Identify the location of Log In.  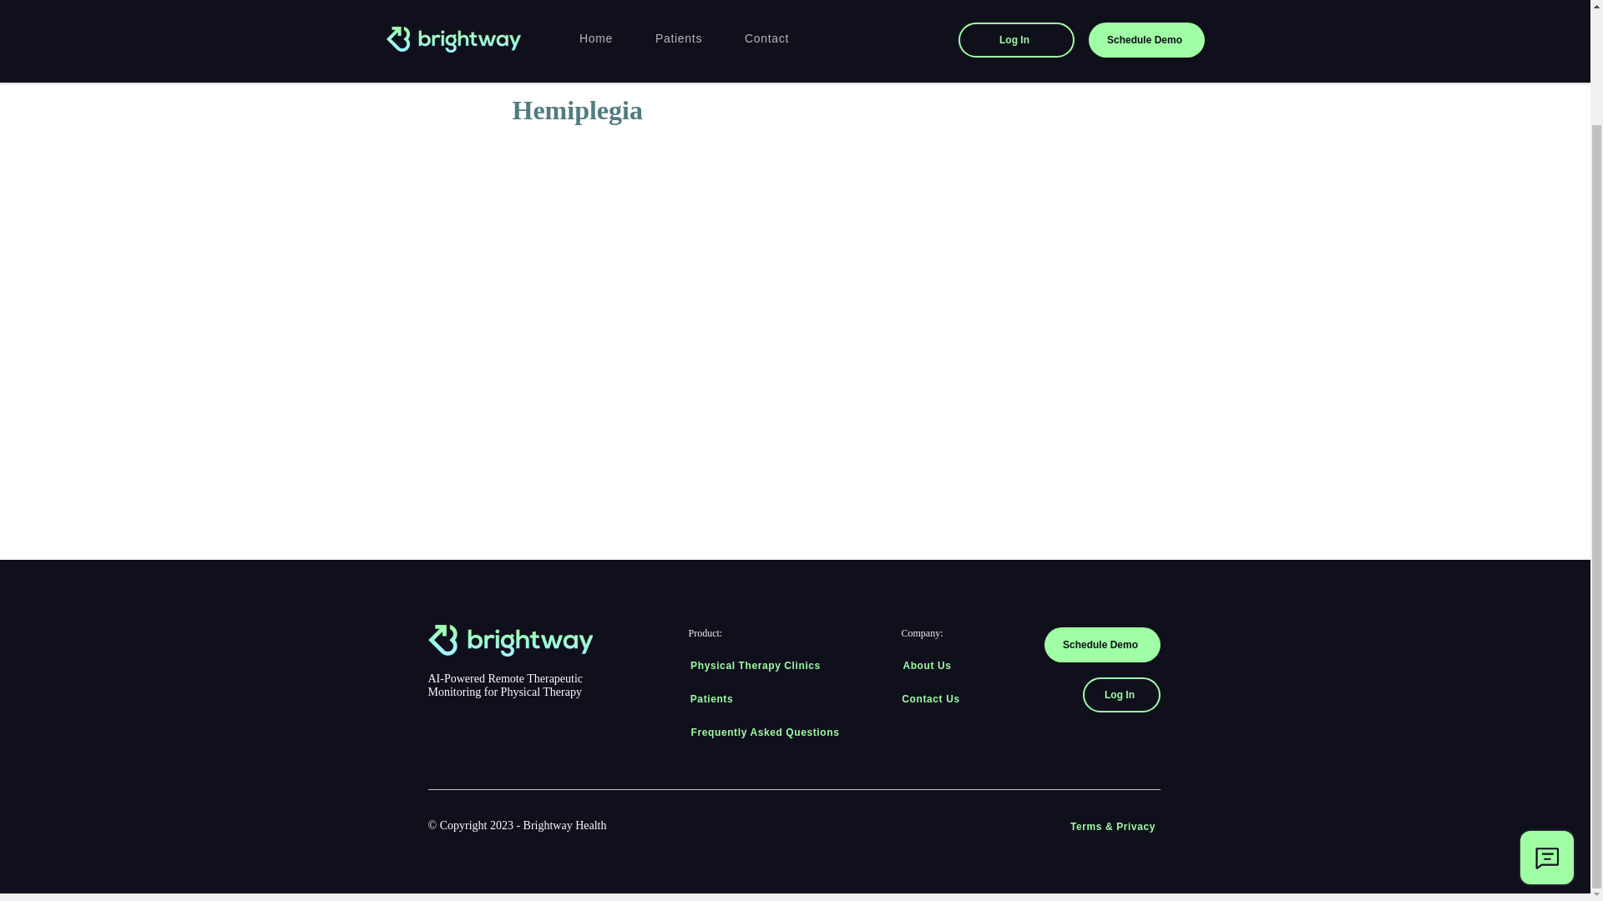
(1120, 695).